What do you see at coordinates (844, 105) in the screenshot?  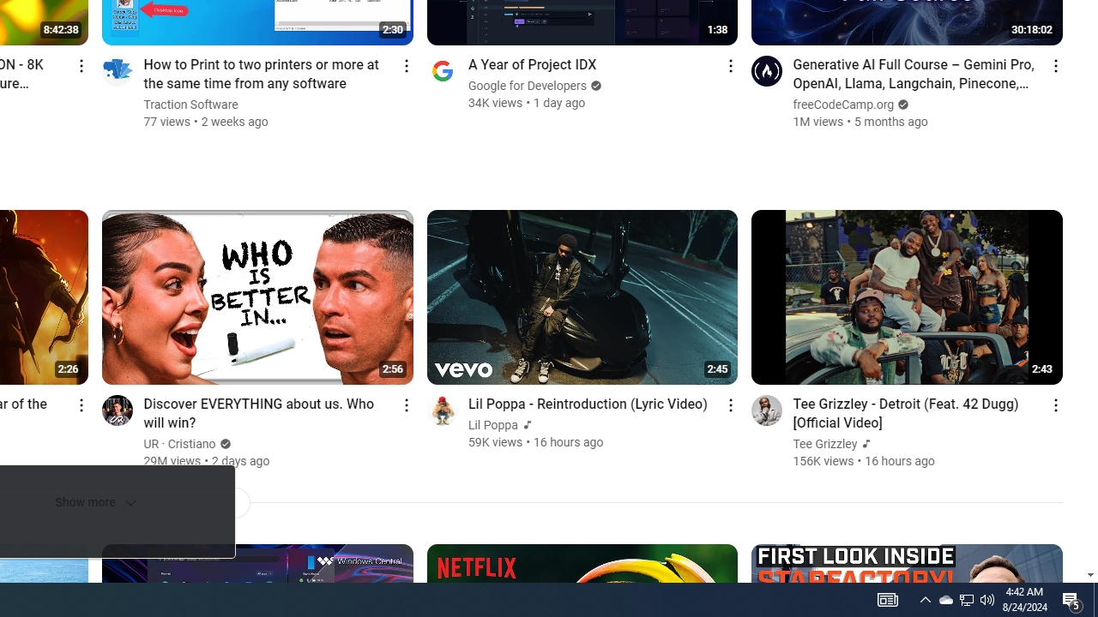 I see `freeCodeCamp.org` at bounding box center [844, 105].